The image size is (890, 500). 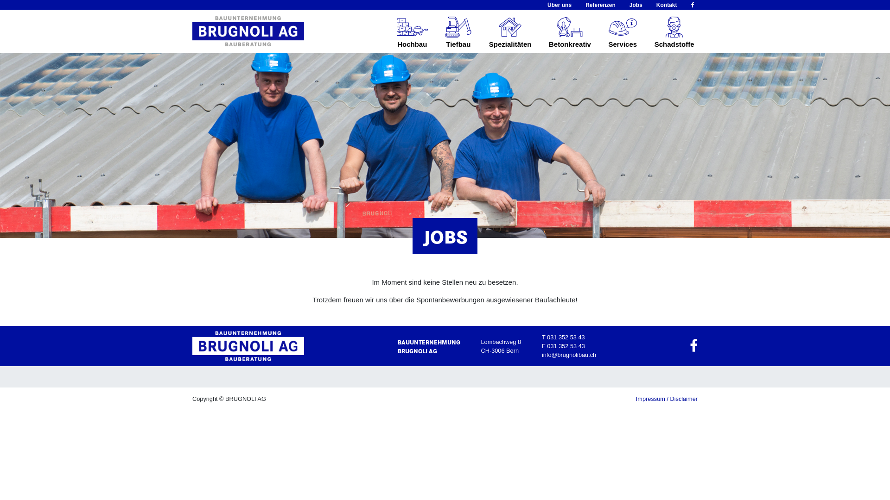 What do you see at coordinates (691, 5) in the screenshot?
I see `fa-facebook` at bounding box center [691, 5].